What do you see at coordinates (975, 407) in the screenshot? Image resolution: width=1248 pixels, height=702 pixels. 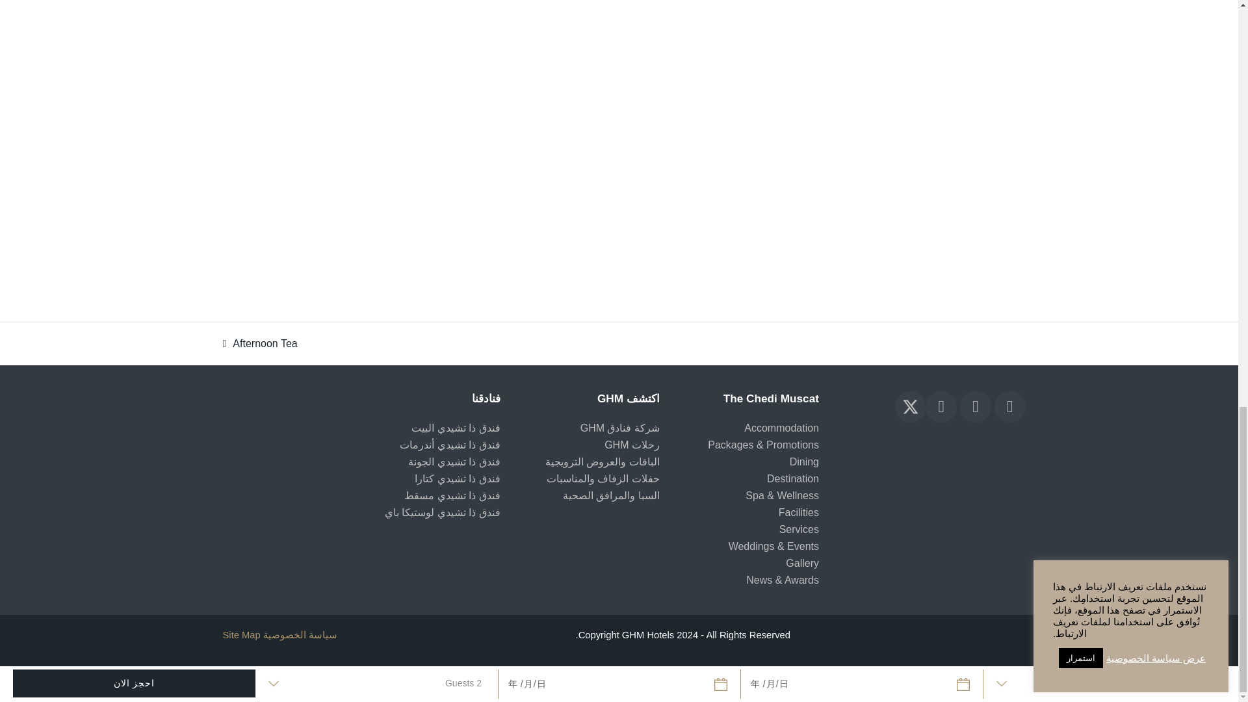 I see `Facebook` at bounding box center [975, 407].